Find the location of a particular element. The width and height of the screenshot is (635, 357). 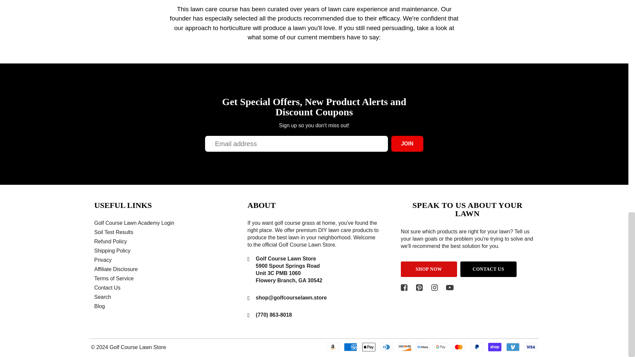

Apple Pay is located at coordinates (368, 347).